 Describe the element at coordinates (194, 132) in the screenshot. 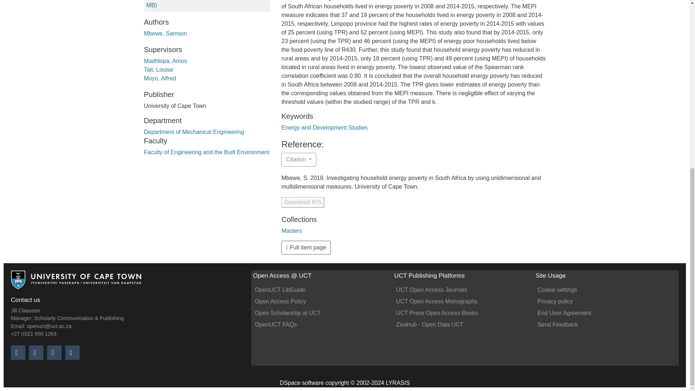

I see `Department of Mechanical Engineering` at that location.